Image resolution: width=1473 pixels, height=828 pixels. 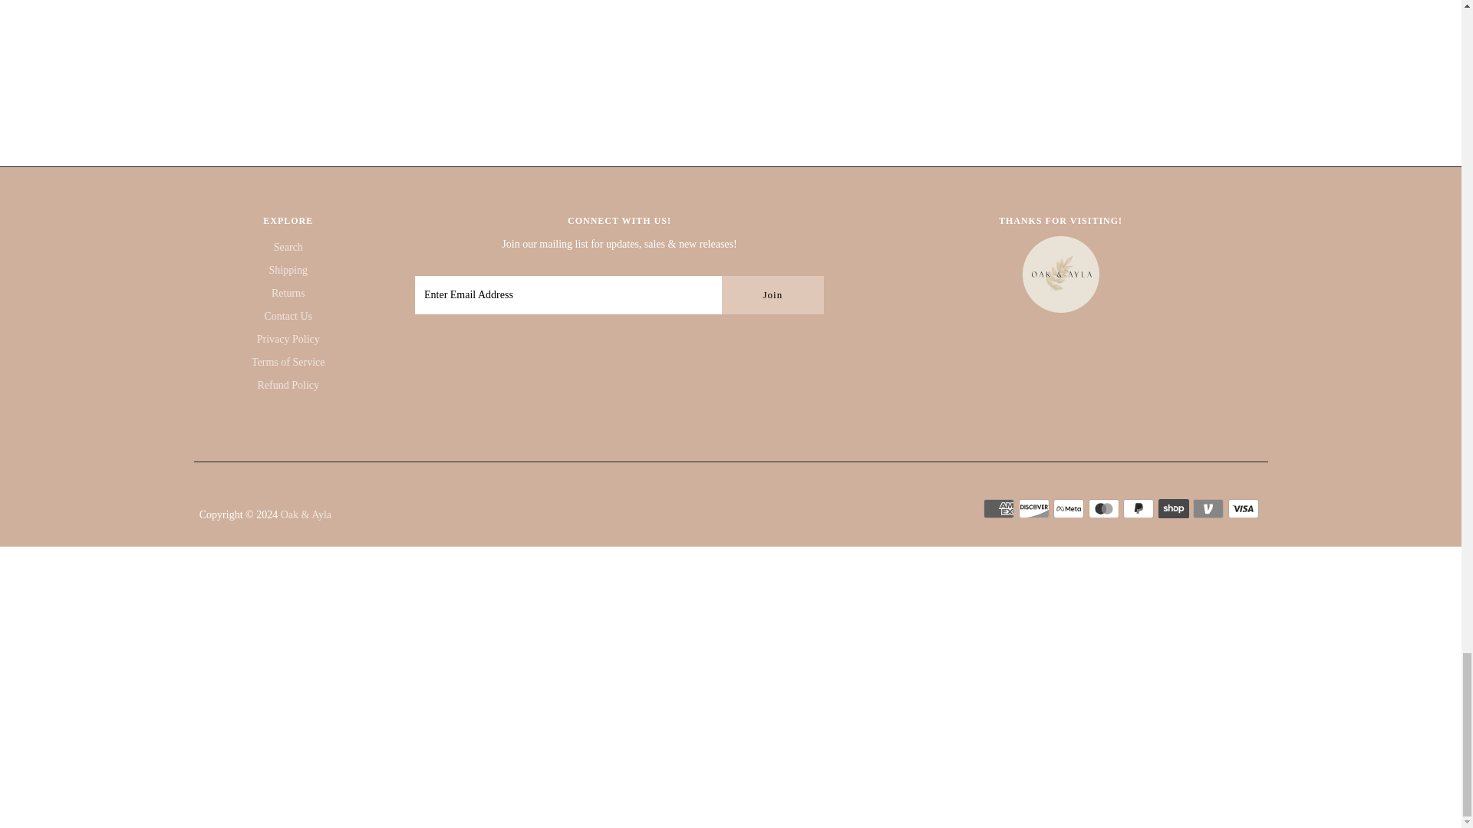 What do you see at coordinates (999, 509) in the screenshot?
I see `American Express` at bounding box center [999, 509].